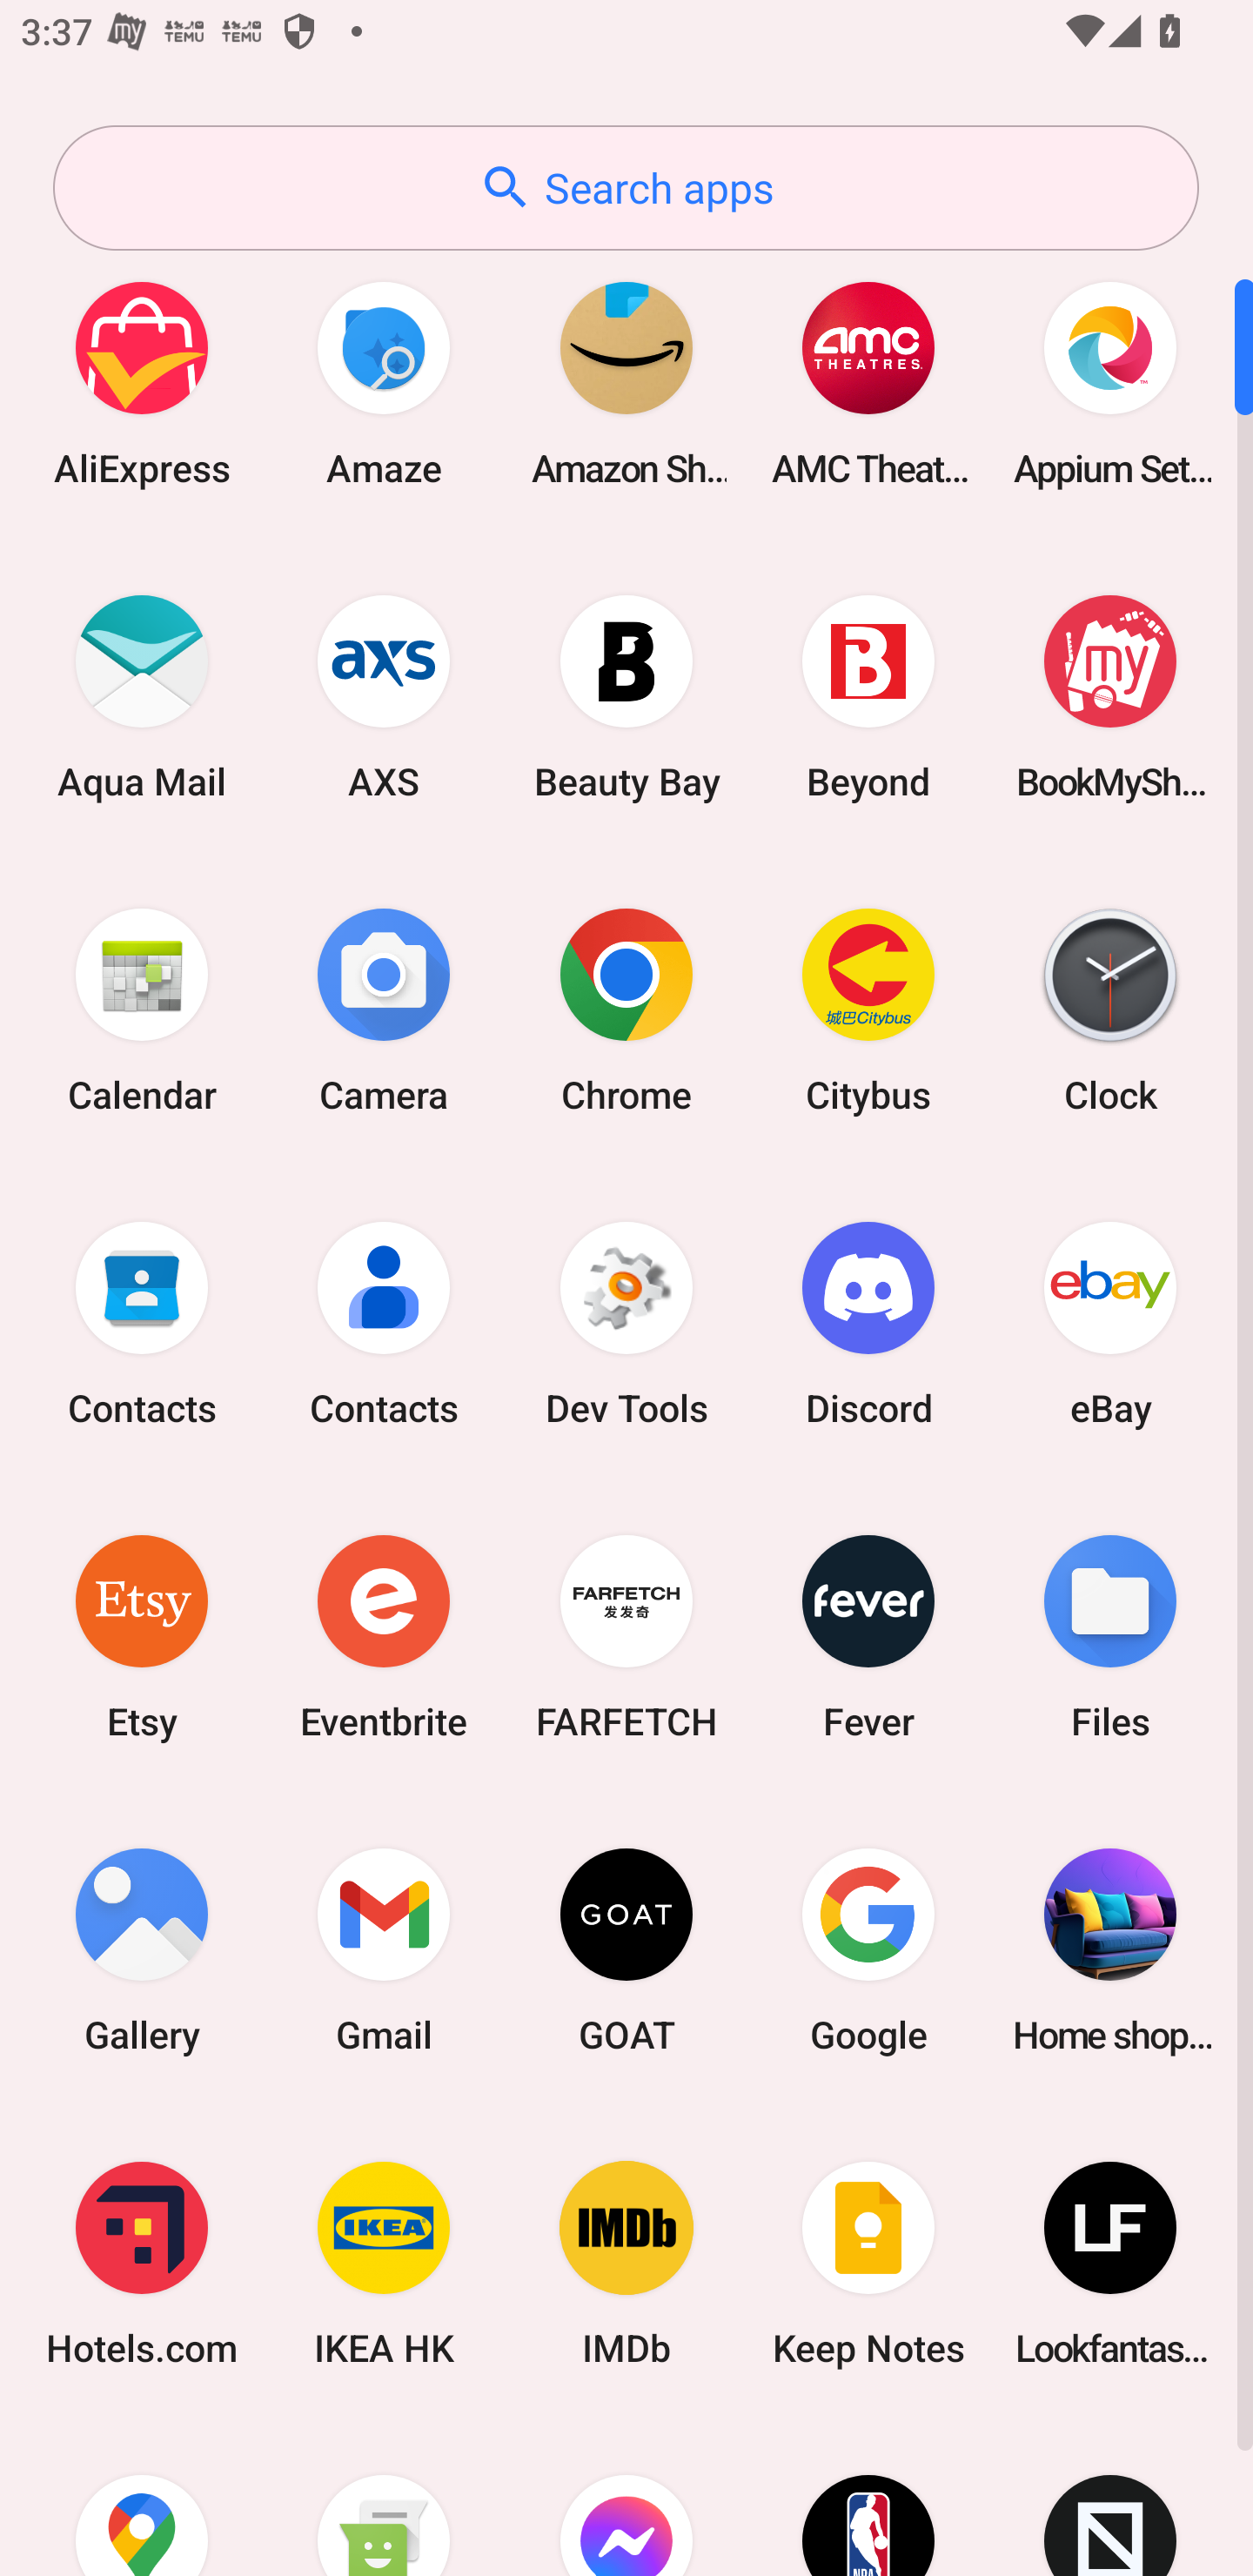 This screenshot has height=2576, width=1253. Describe the element at coordinates (384, 2264) in the screenshot. I see `IKEA HK` at that location.